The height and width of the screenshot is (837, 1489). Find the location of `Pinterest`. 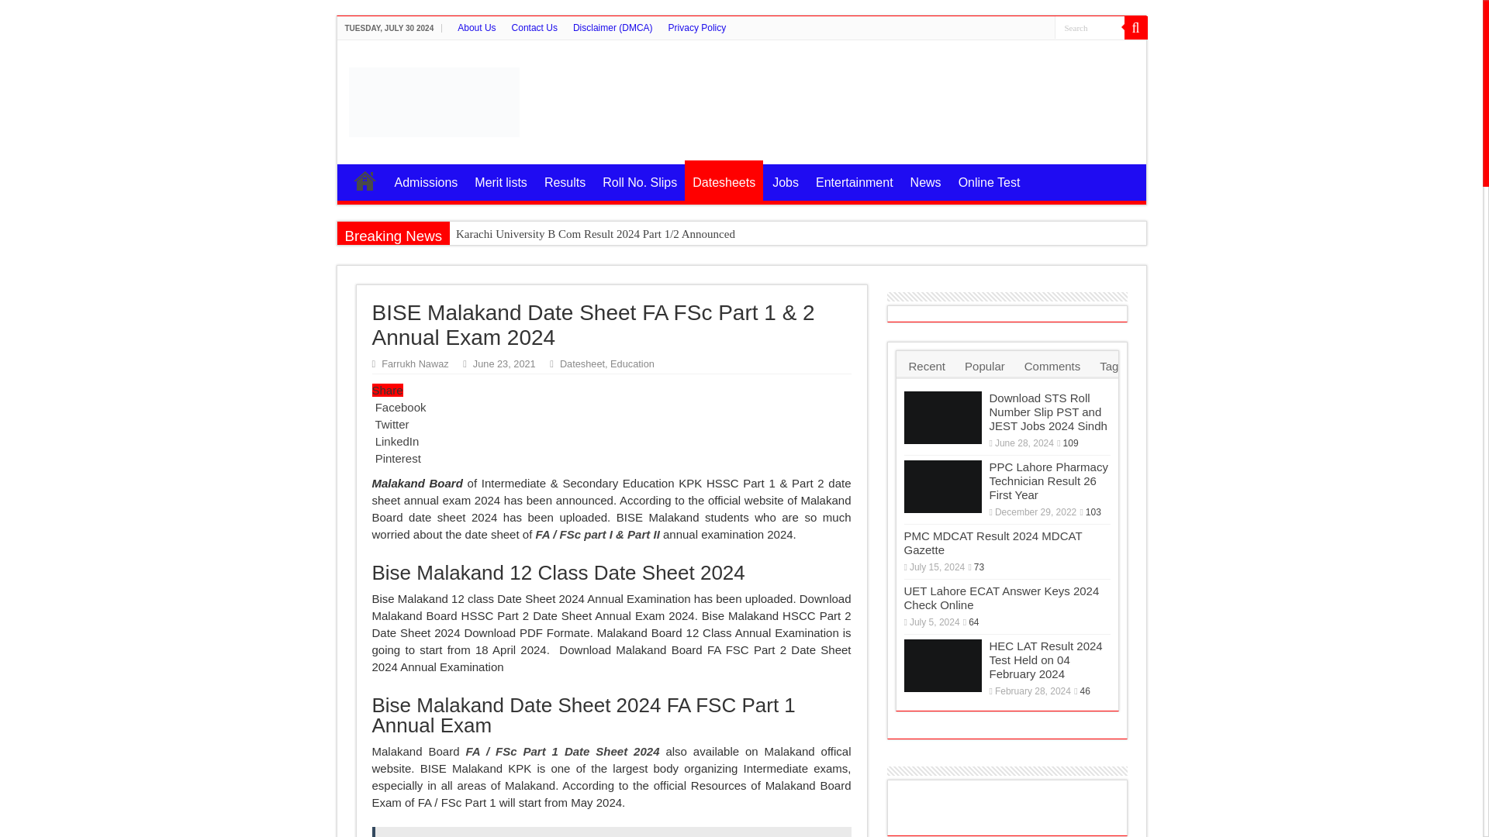

Pinterest is located at coordinates (397, 459).